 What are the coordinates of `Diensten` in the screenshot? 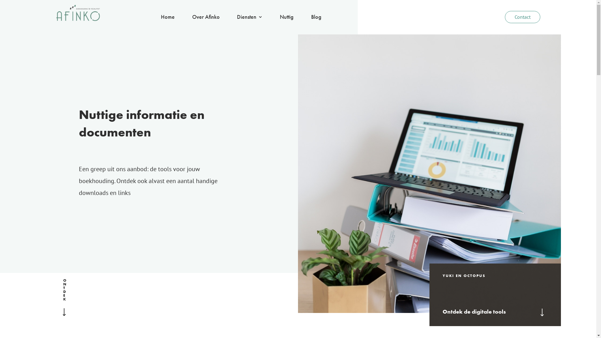 It's located at (250, 18).